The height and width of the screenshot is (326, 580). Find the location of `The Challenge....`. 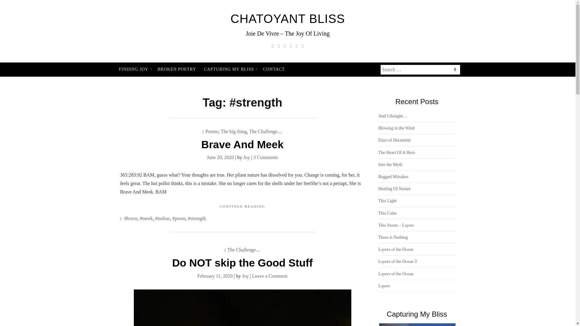

The Challenge.... is located at coordinates (266, 131).